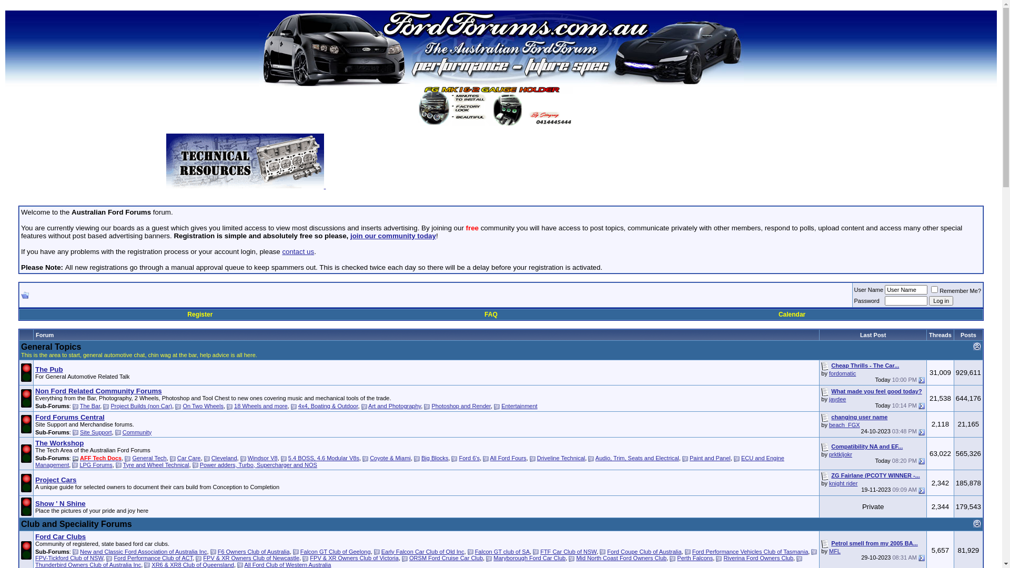 Image resolution: width=1010 pixels, height=568 pixels. What do you see at coordinates (759, 558) in the screenshot?
I see `Riverina Ford Owners Club` at bounding box center [759, 558].